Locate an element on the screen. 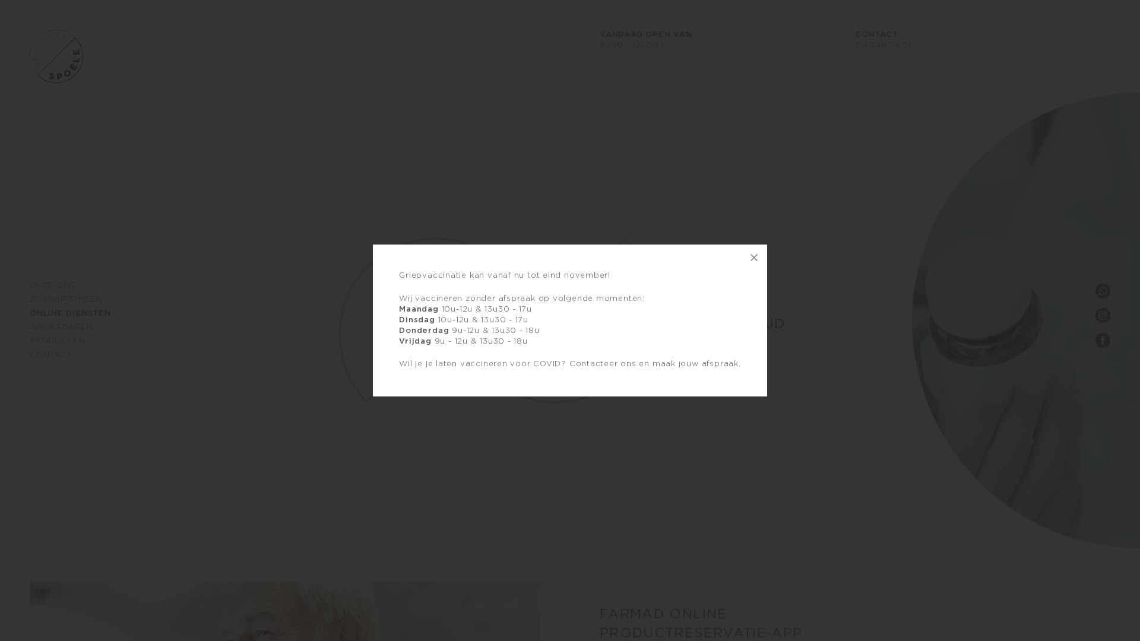  ZORGAPOTHEEK is located at coordinates (65, 299).